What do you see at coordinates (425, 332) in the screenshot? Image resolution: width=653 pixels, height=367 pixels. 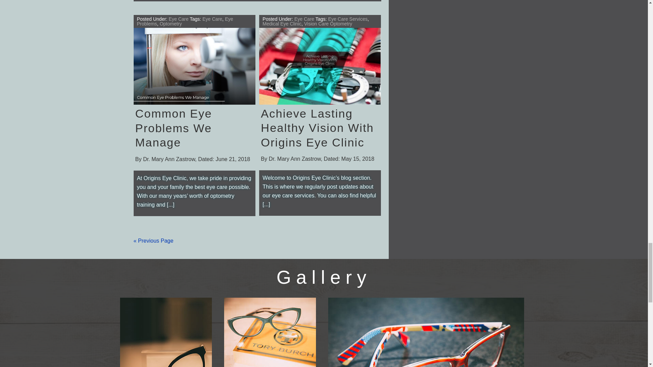 I see `Designer Glasses Bloomington MN` at bounding box center [425, 332].